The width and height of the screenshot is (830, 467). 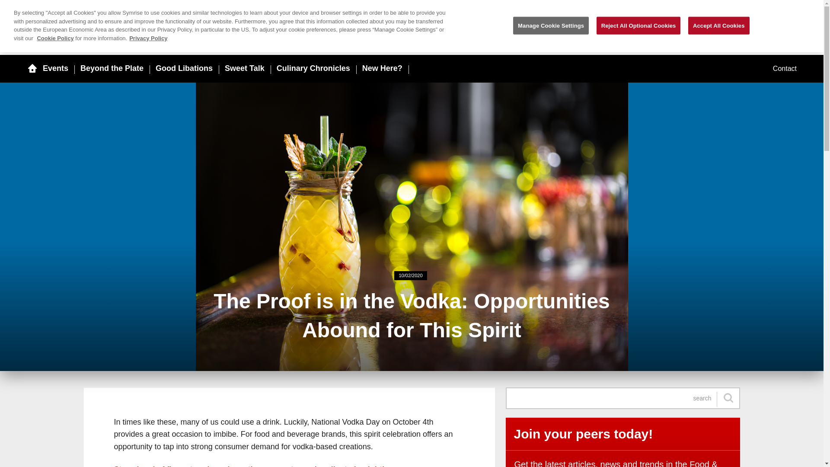 I want to click on New Here?, so click(x=382, y=68).